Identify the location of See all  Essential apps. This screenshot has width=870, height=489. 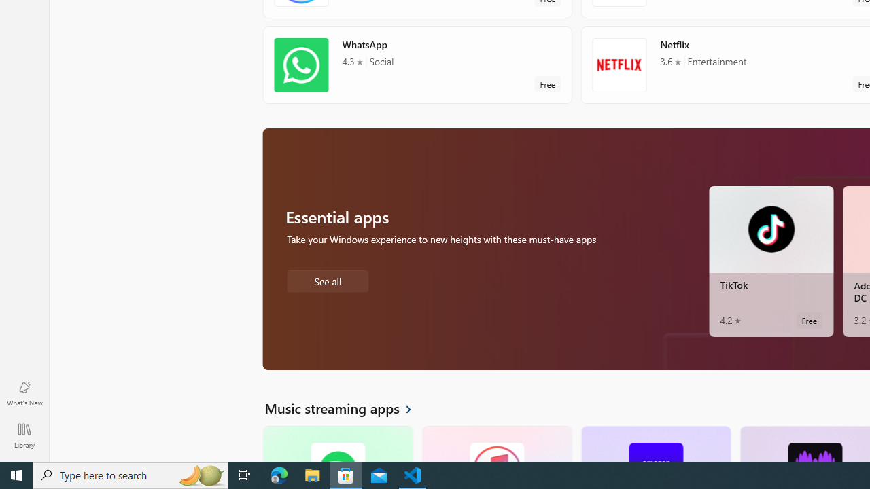
(328, 280).